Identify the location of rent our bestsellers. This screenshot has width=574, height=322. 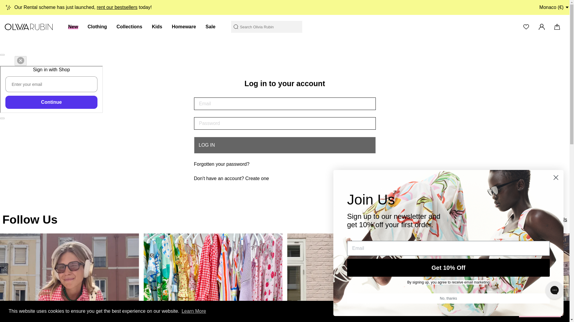
(117, 7).